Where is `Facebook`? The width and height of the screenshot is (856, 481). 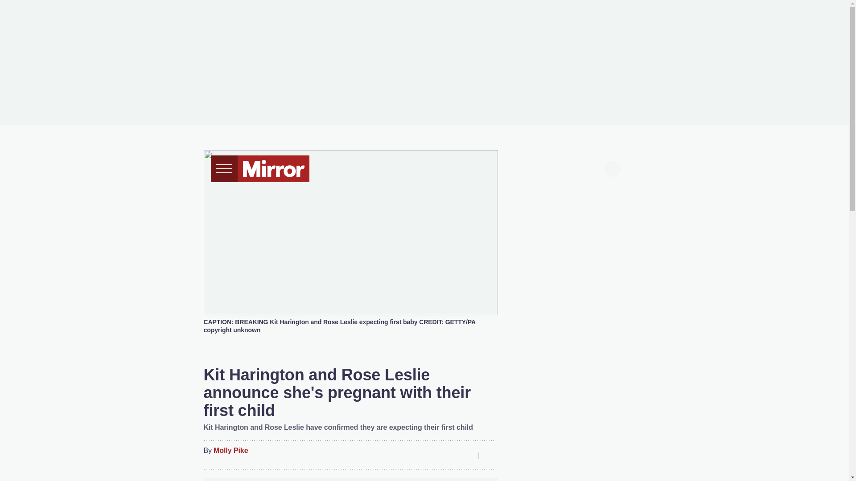 Facebook is located at coordinates (413, 455).